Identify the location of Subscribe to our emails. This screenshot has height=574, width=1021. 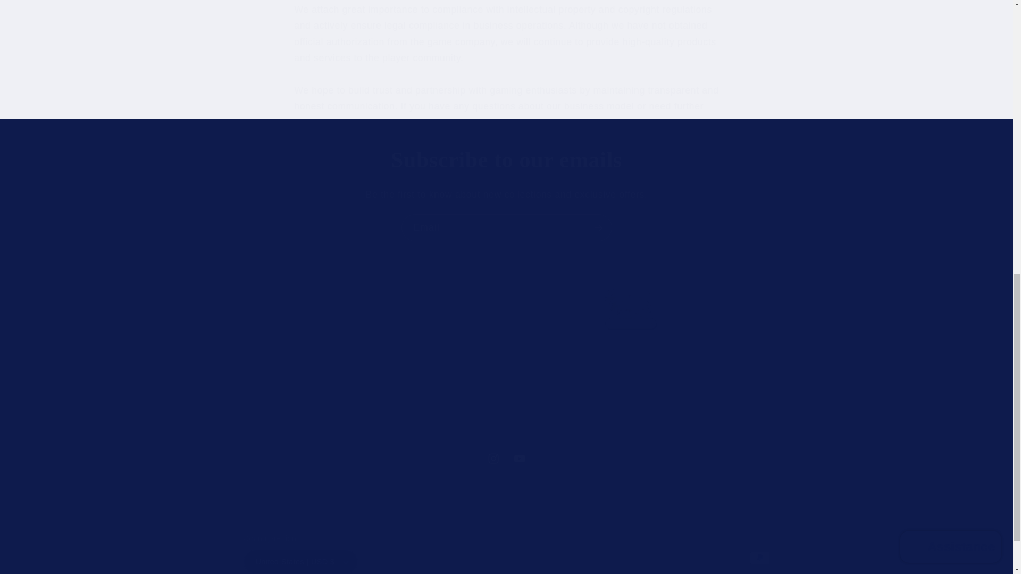
(506, 161).